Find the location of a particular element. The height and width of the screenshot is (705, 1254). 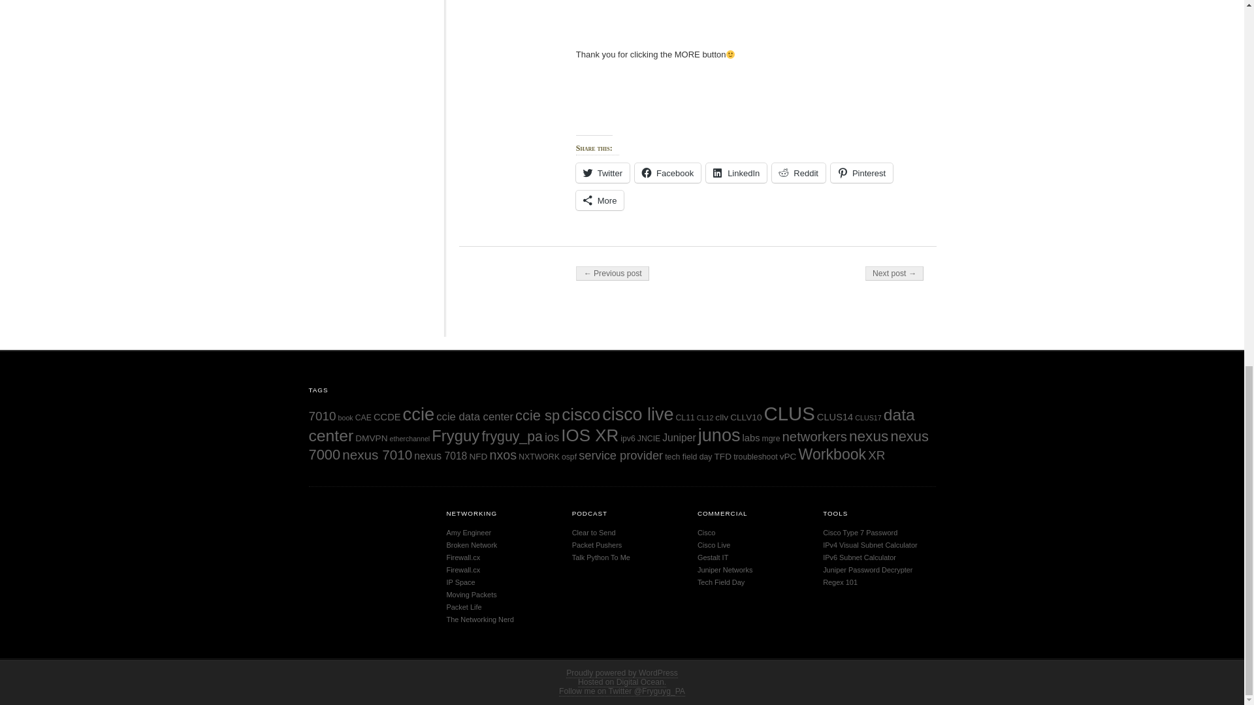

Click to share on Facebook is located at coordinates (667, 172).